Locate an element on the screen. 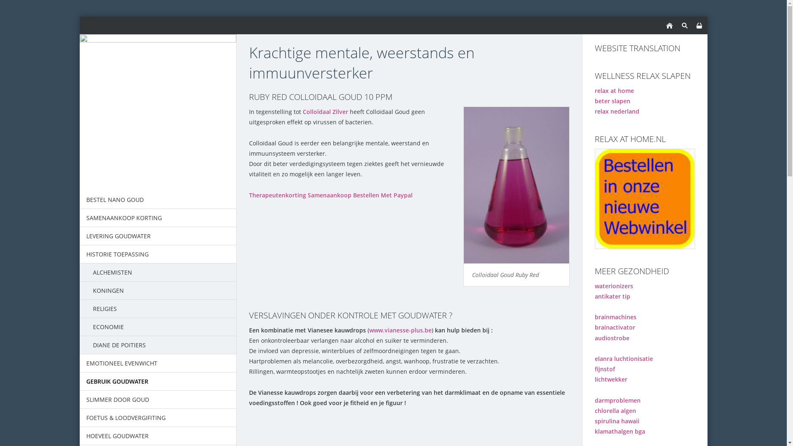 The height and width of the screenshot is (446, 793). chlorella algen is located at coordinates (615, 410).